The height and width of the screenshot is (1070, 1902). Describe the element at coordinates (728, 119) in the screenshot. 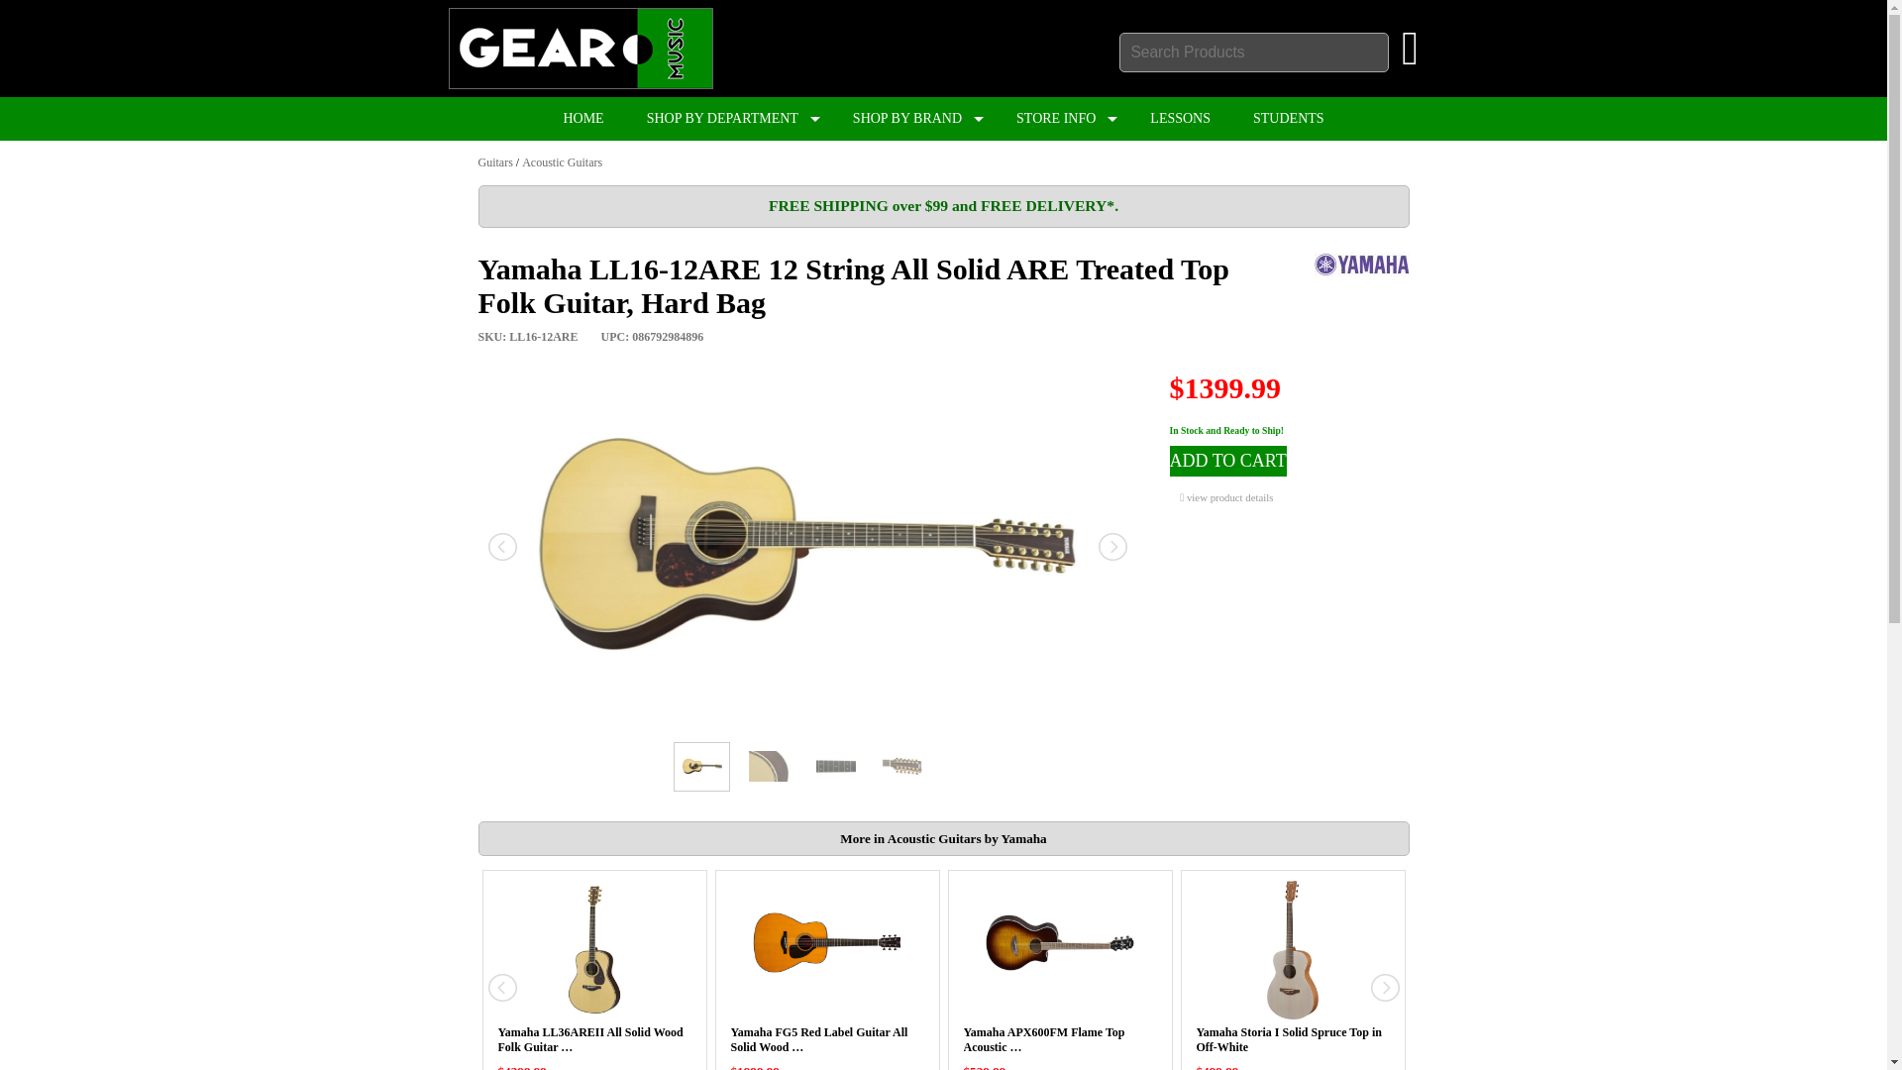

I see `SHOP BY DEPARTMENT` at that location.